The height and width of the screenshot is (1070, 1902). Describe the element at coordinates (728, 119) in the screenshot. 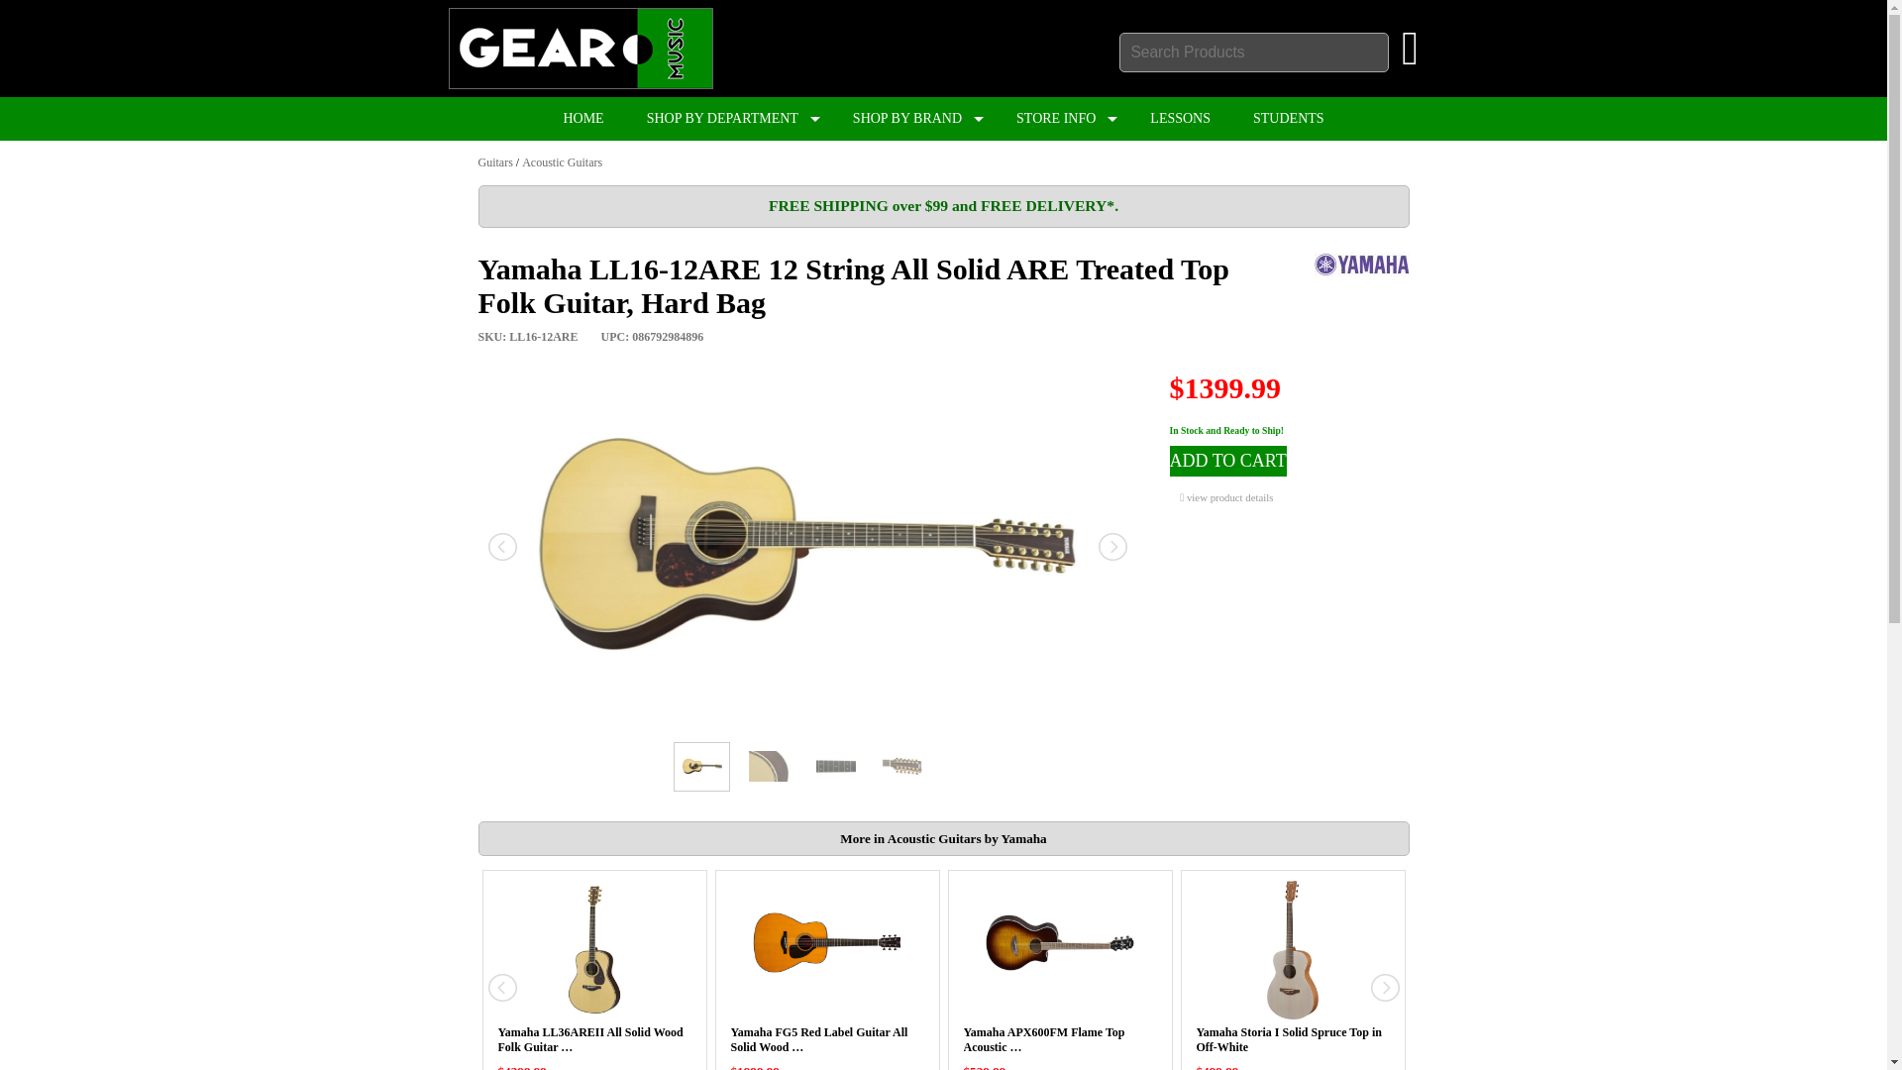

I see `SHOP BY DEPARTMENT` at that location.